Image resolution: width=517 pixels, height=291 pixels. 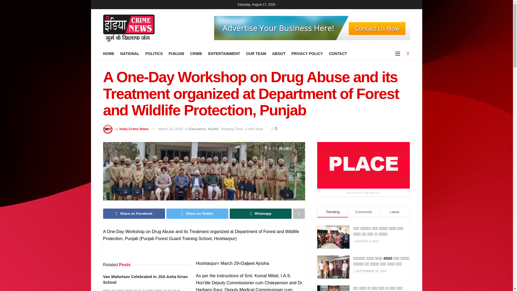 I want to click on NATIONAL, so click(x=129, y=53).